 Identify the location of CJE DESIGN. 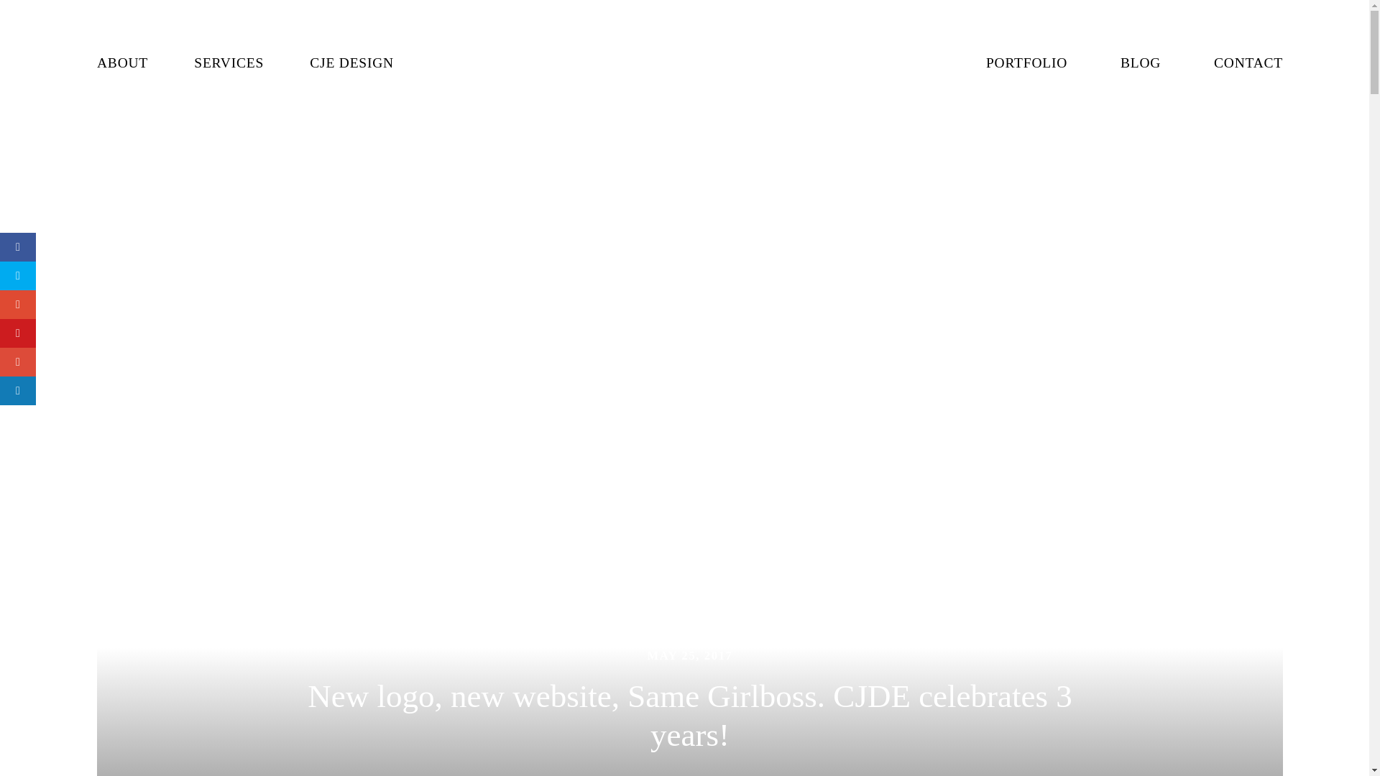
(351, 63).